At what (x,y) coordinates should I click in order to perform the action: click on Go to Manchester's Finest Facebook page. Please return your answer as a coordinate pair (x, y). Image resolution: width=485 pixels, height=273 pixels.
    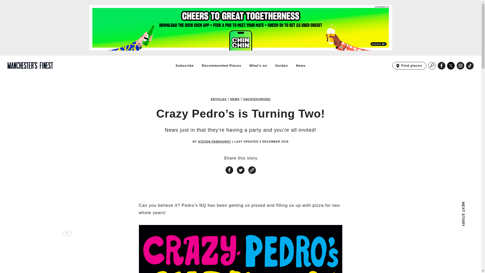
    Looking at the image, I should click on (442, 66).